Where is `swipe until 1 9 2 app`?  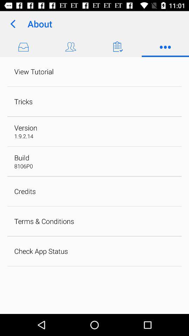 swipe until 1 9 2 app is located at coordinates (24, 136).